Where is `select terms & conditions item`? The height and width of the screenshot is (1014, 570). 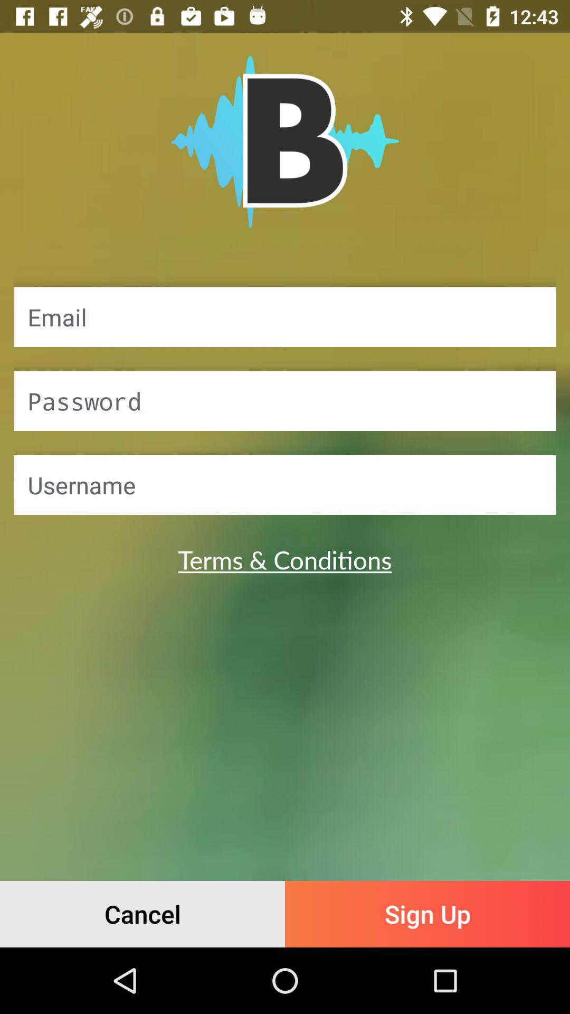
select terms & conditions item is located at coordinates (285, 559).